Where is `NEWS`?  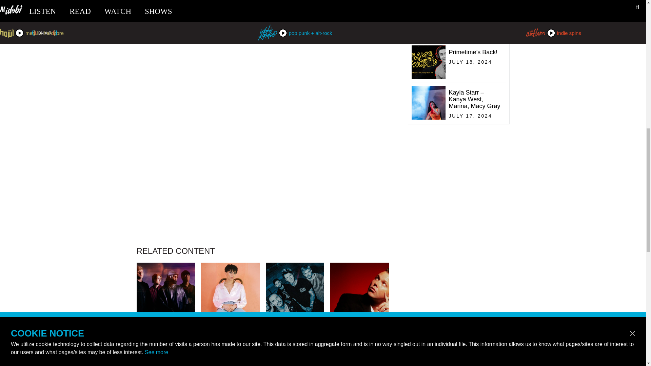 NEWS is located at coordinates (457, 37).